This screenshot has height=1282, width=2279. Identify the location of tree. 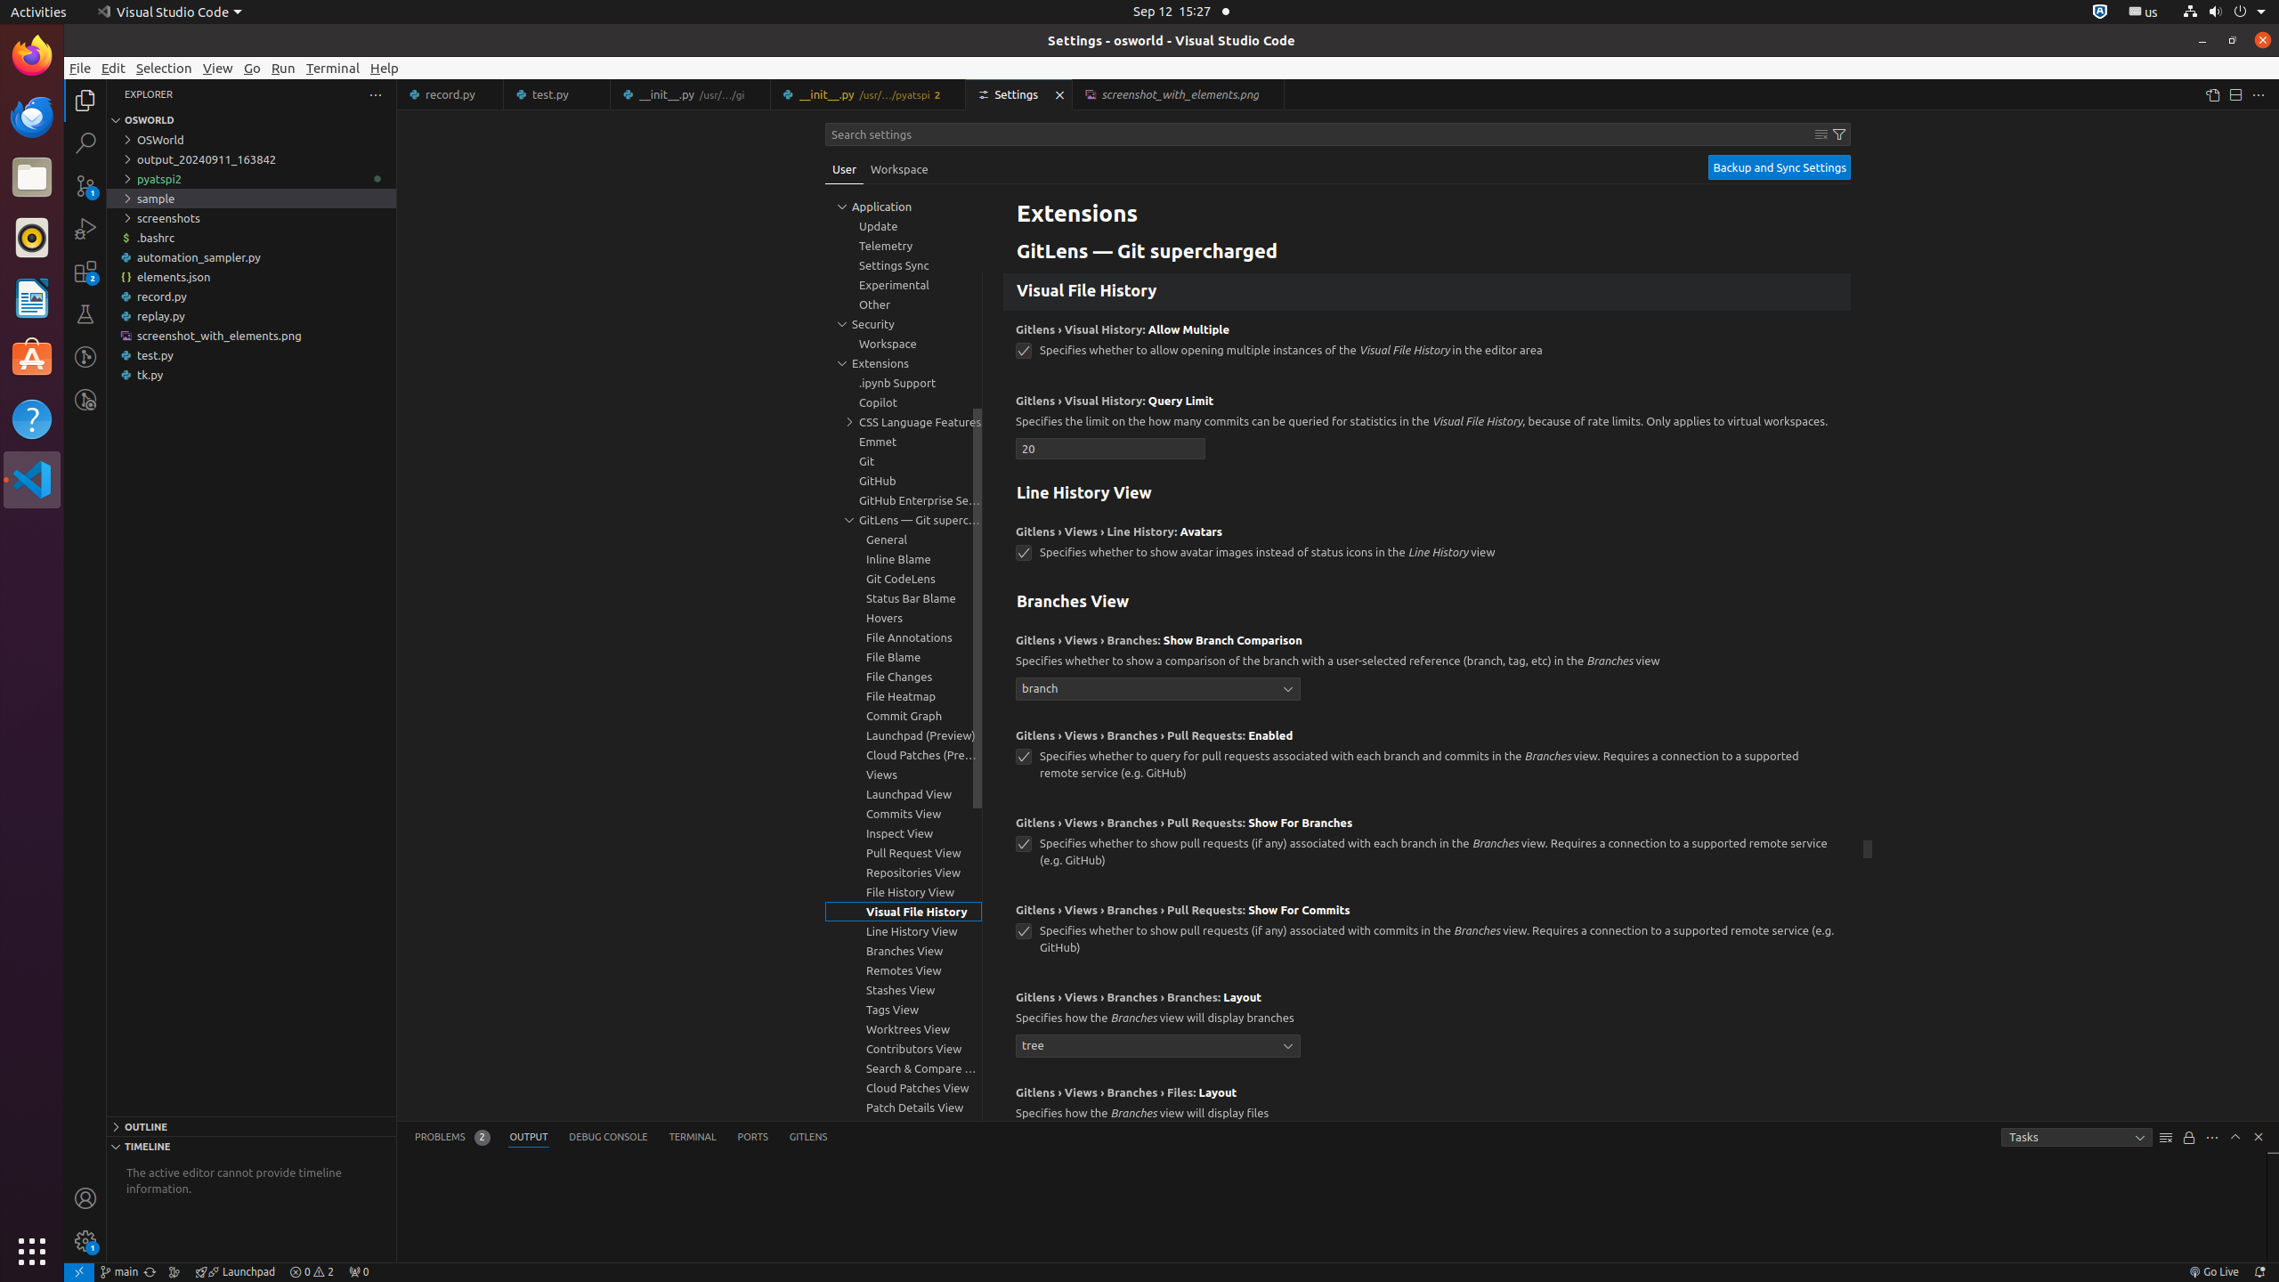
(1158, 1045).